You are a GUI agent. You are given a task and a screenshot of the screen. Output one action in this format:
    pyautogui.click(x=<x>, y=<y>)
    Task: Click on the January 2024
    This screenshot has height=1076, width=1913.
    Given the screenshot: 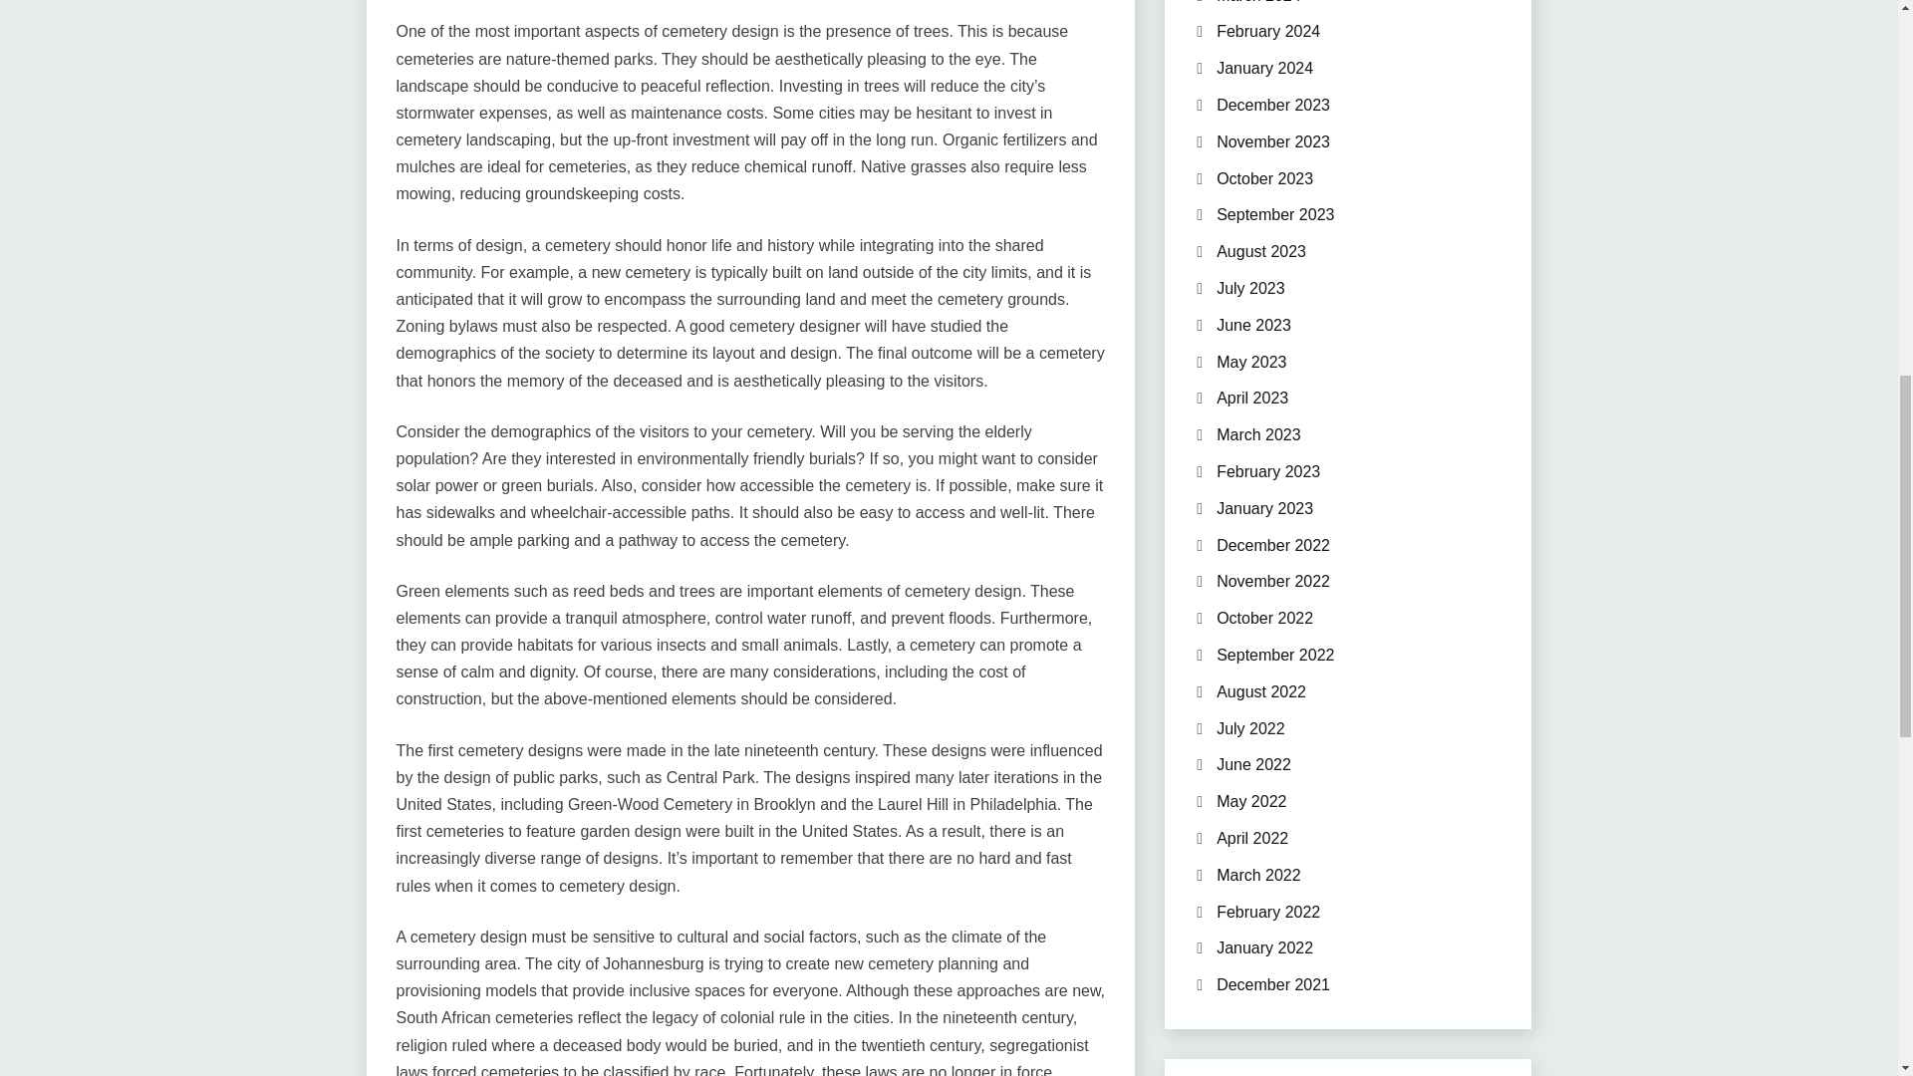 What is the action you would take?
    pyautogui.click(x=1264, y=68)
    